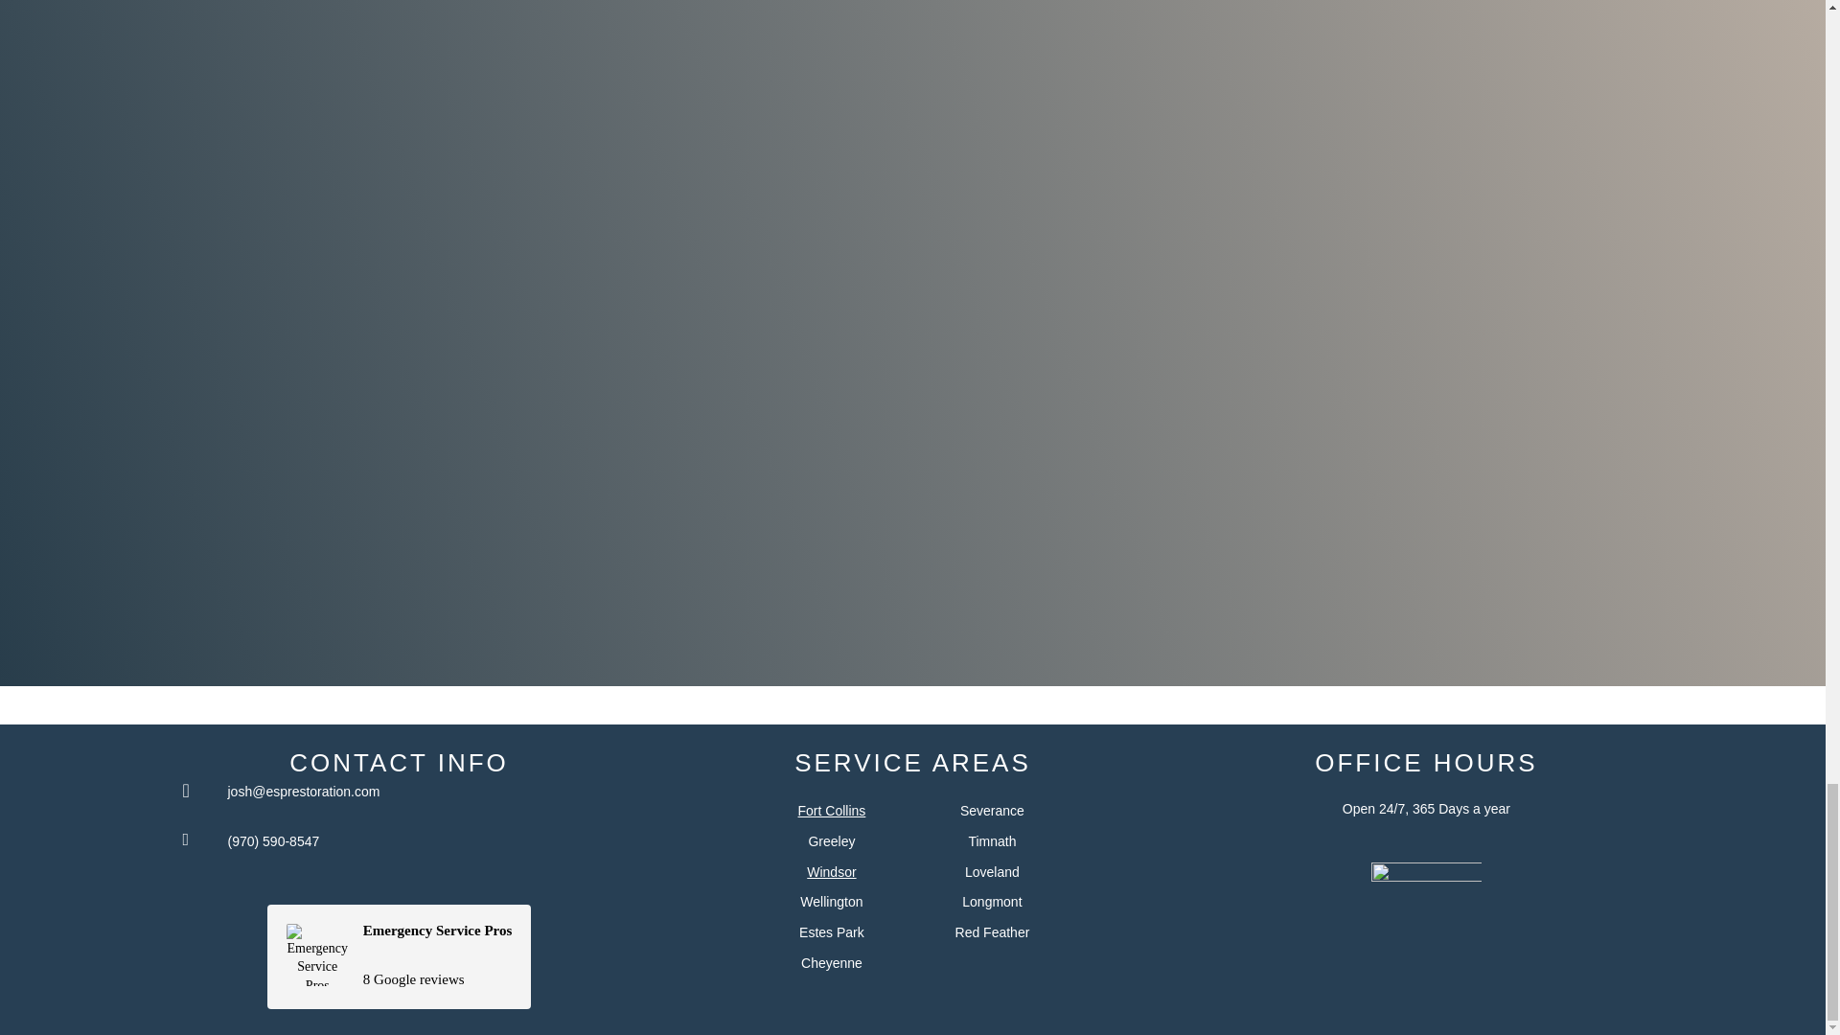  Describe the element at coordinates (831, 841) in the screenshot. I see `Red Feather` at that location.